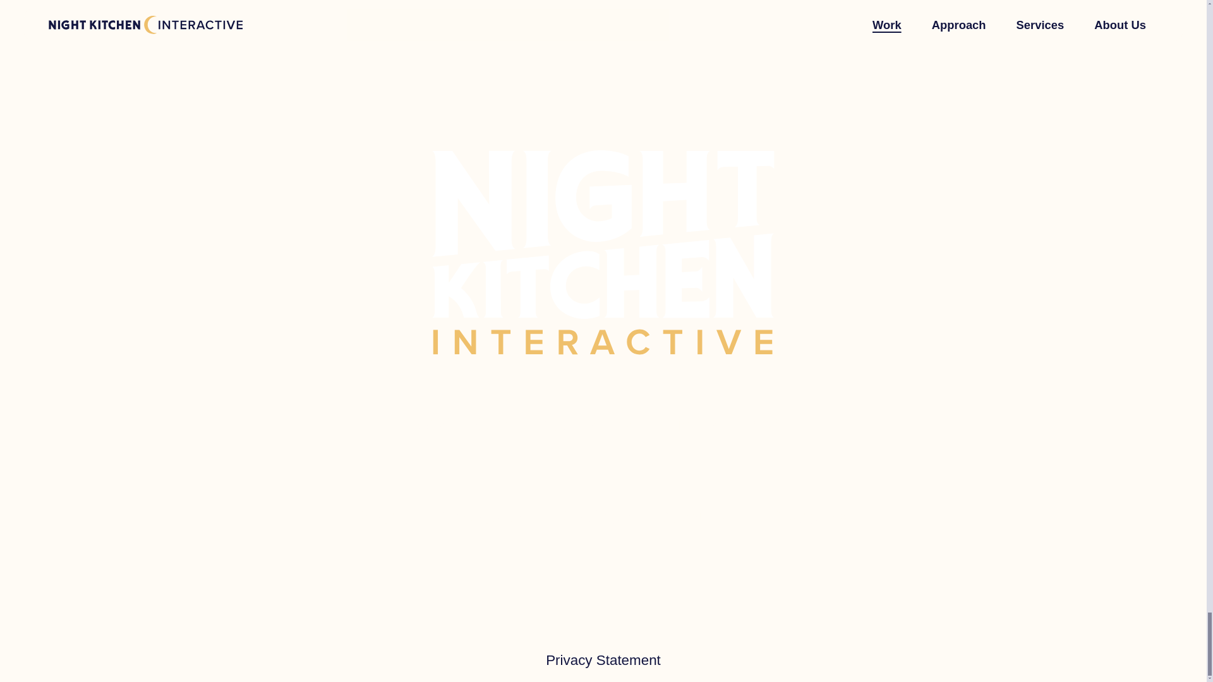  Describe the element at coordinates (591, 518) in the screenshot. I see `Services` at that location.